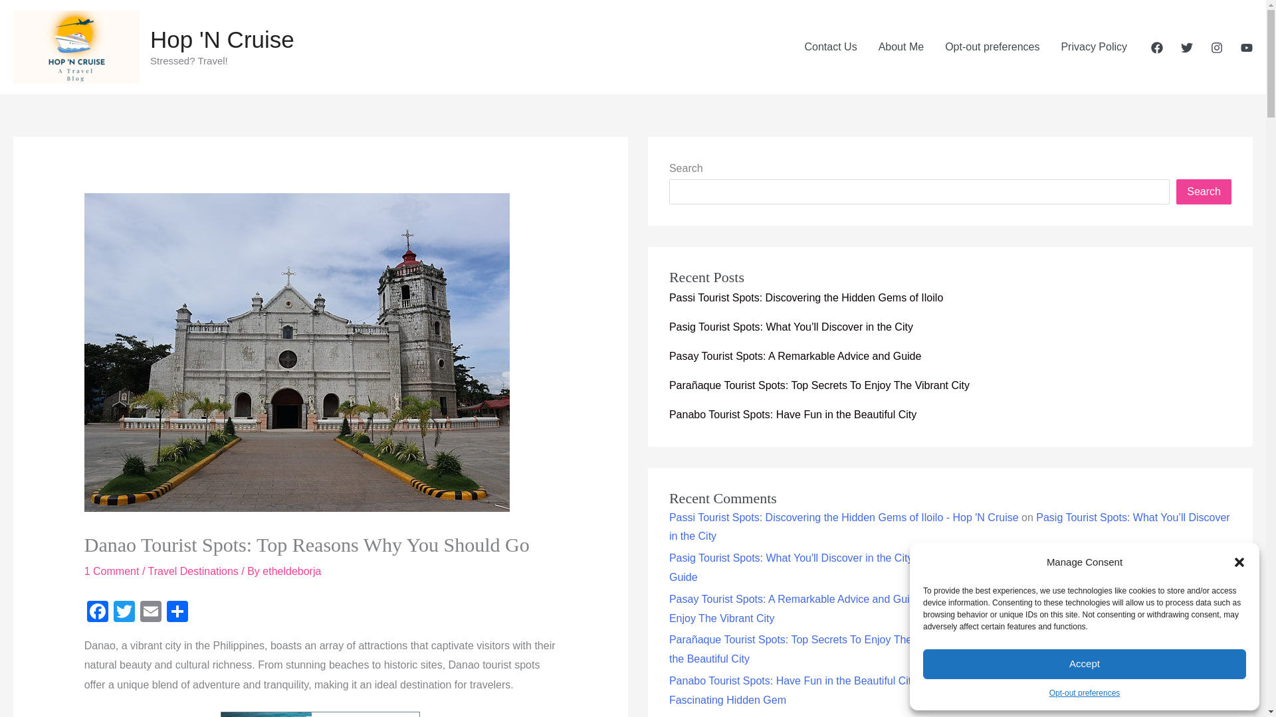  Describe the element at coordinates (1085, 693) in the screenshot. I see `Opt-out preferences` at that location.